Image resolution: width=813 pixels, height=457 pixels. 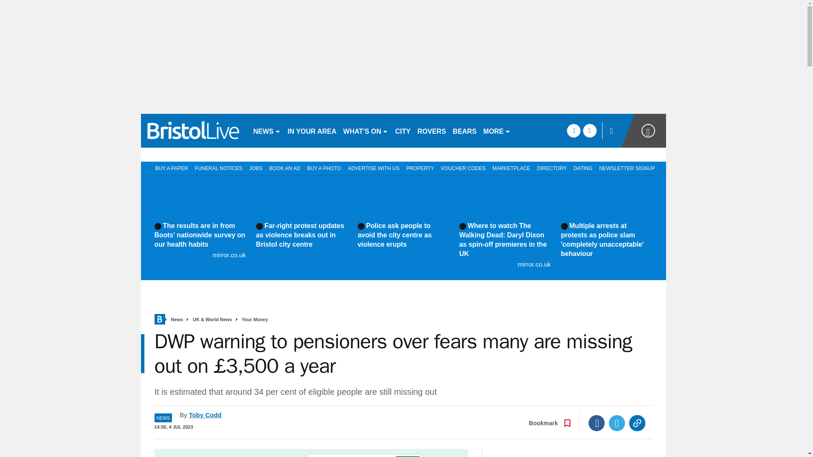 I want to click on BEARS, so click(x=464, y=130).